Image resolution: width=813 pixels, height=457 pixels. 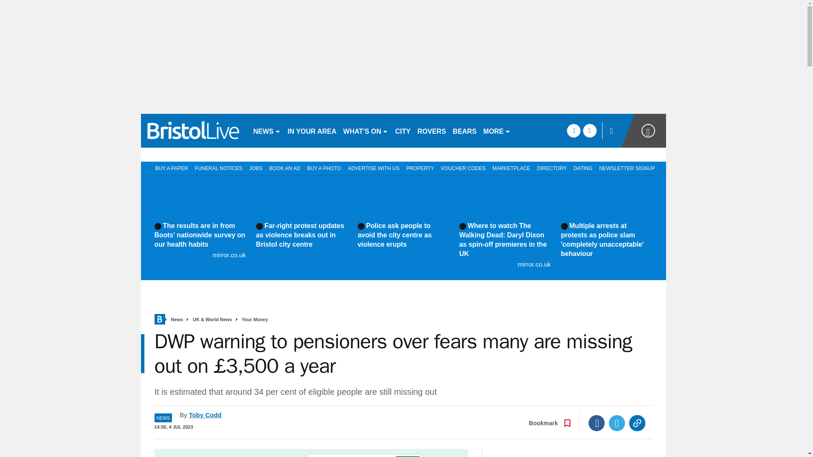 I want to click on BEARS, so click(x=464, y=130).